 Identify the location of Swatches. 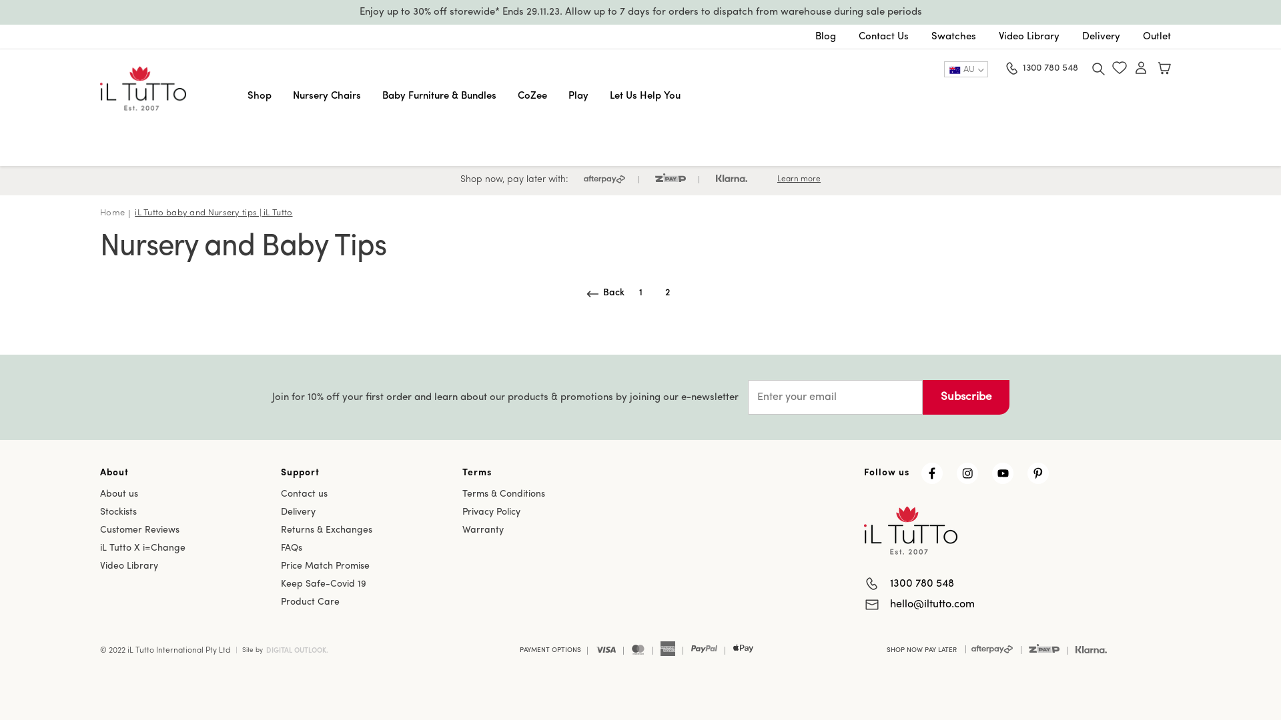
(954, 37).